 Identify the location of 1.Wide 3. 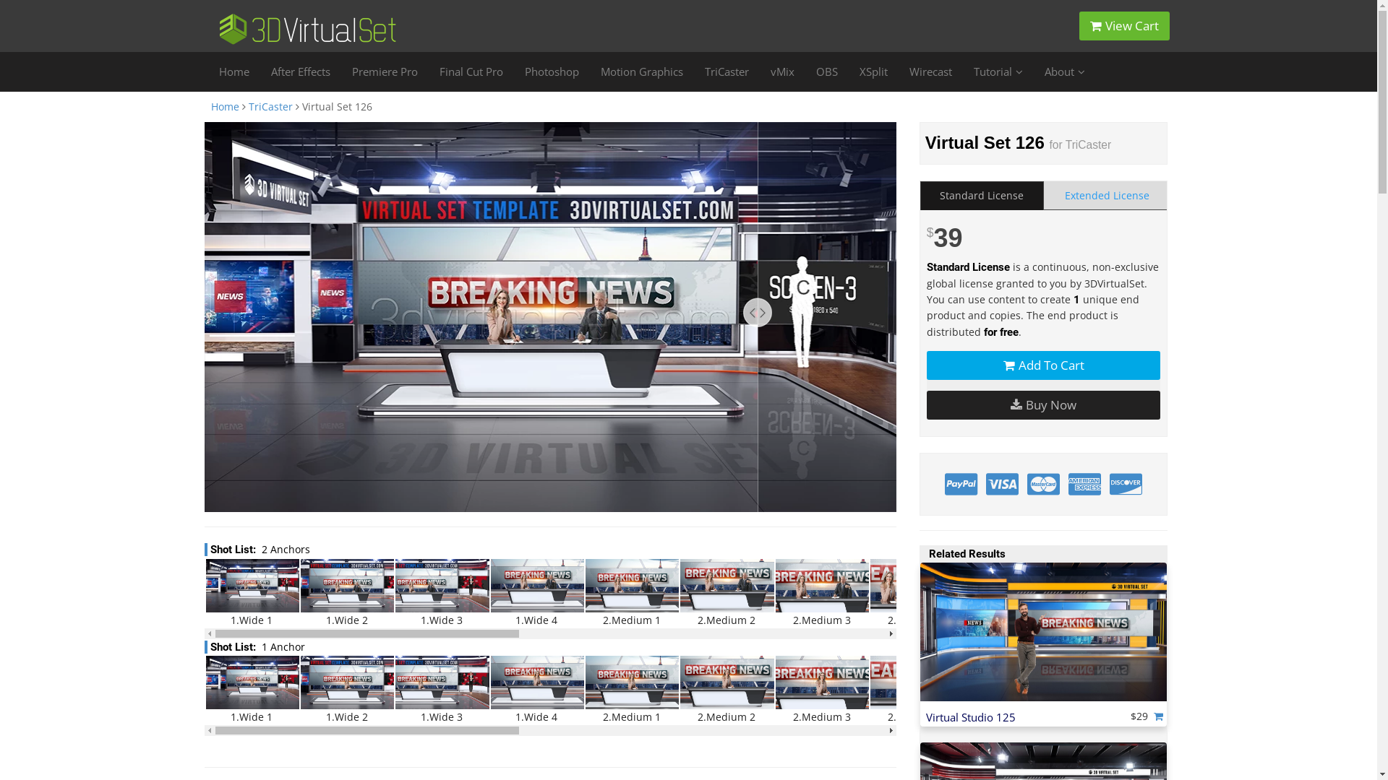
(441, 690).